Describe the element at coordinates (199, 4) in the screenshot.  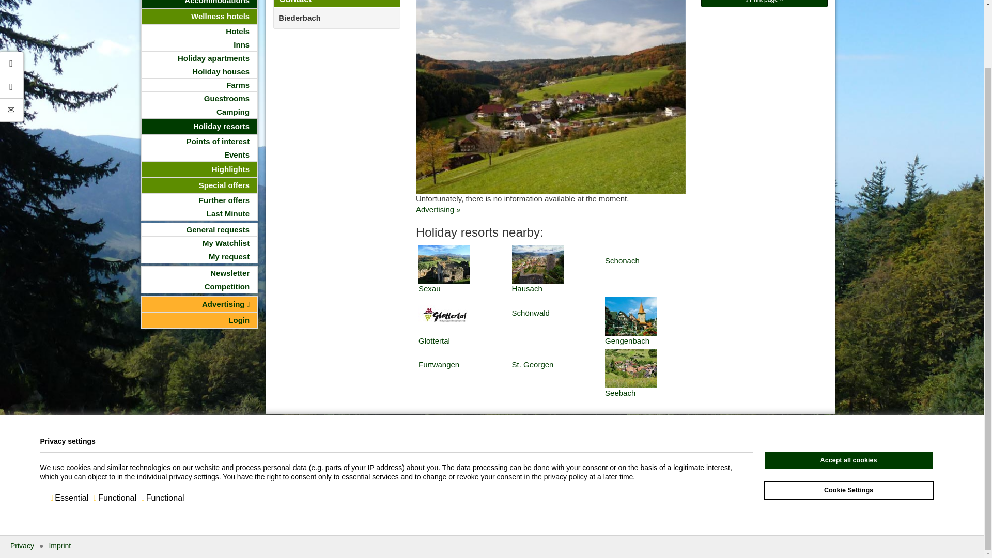
I see `Accommodations` at that location.